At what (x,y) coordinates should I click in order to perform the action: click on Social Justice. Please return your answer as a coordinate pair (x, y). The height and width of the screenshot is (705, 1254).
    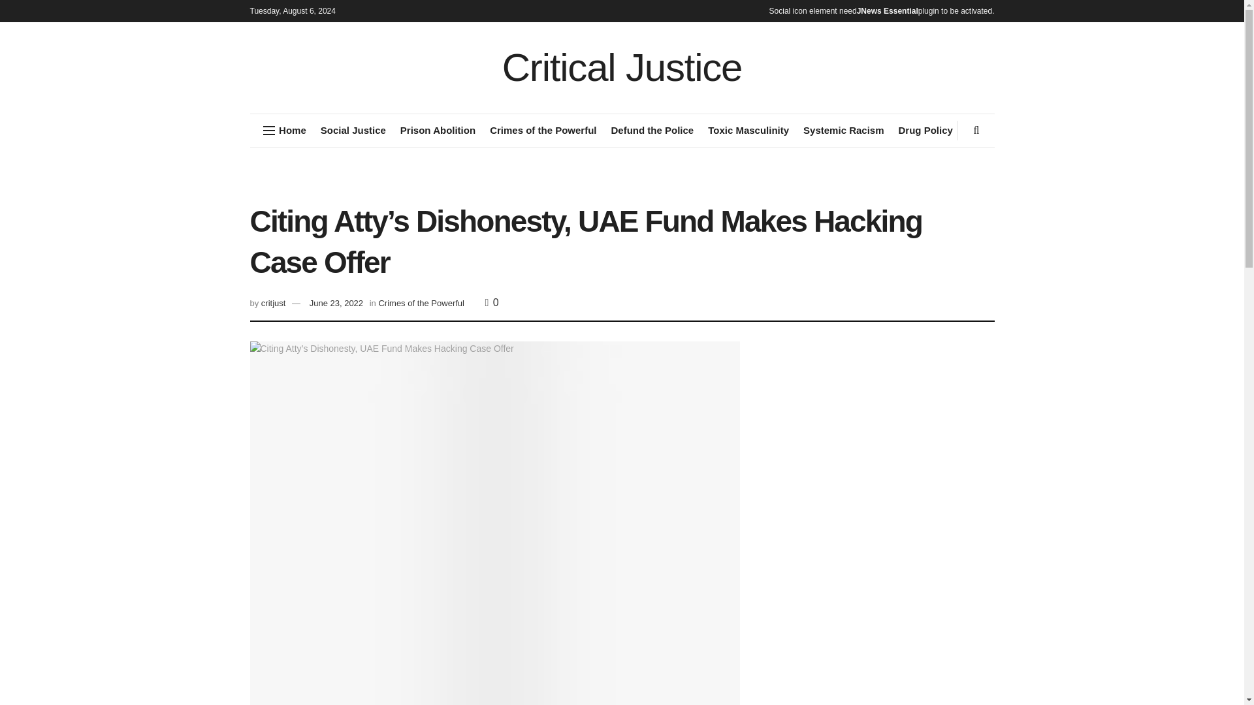
    Looking at the image, I should click on (353, 130).